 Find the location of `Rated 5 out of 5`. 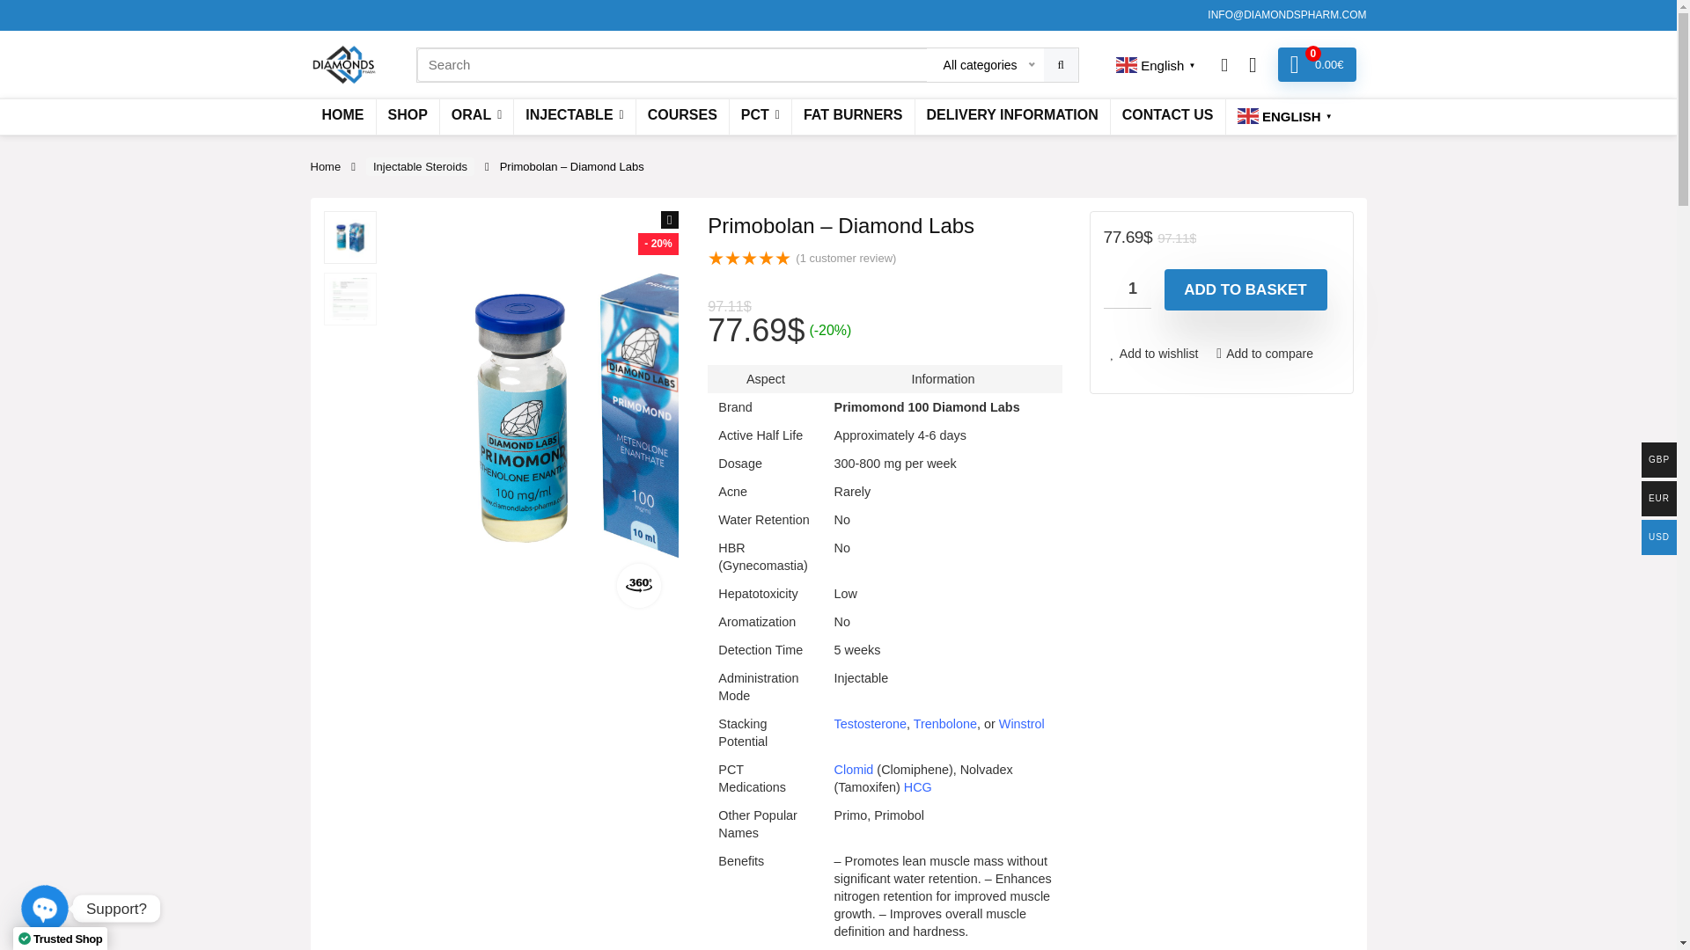

Rated 5 out of 5 is located at coordinates (749, 259).